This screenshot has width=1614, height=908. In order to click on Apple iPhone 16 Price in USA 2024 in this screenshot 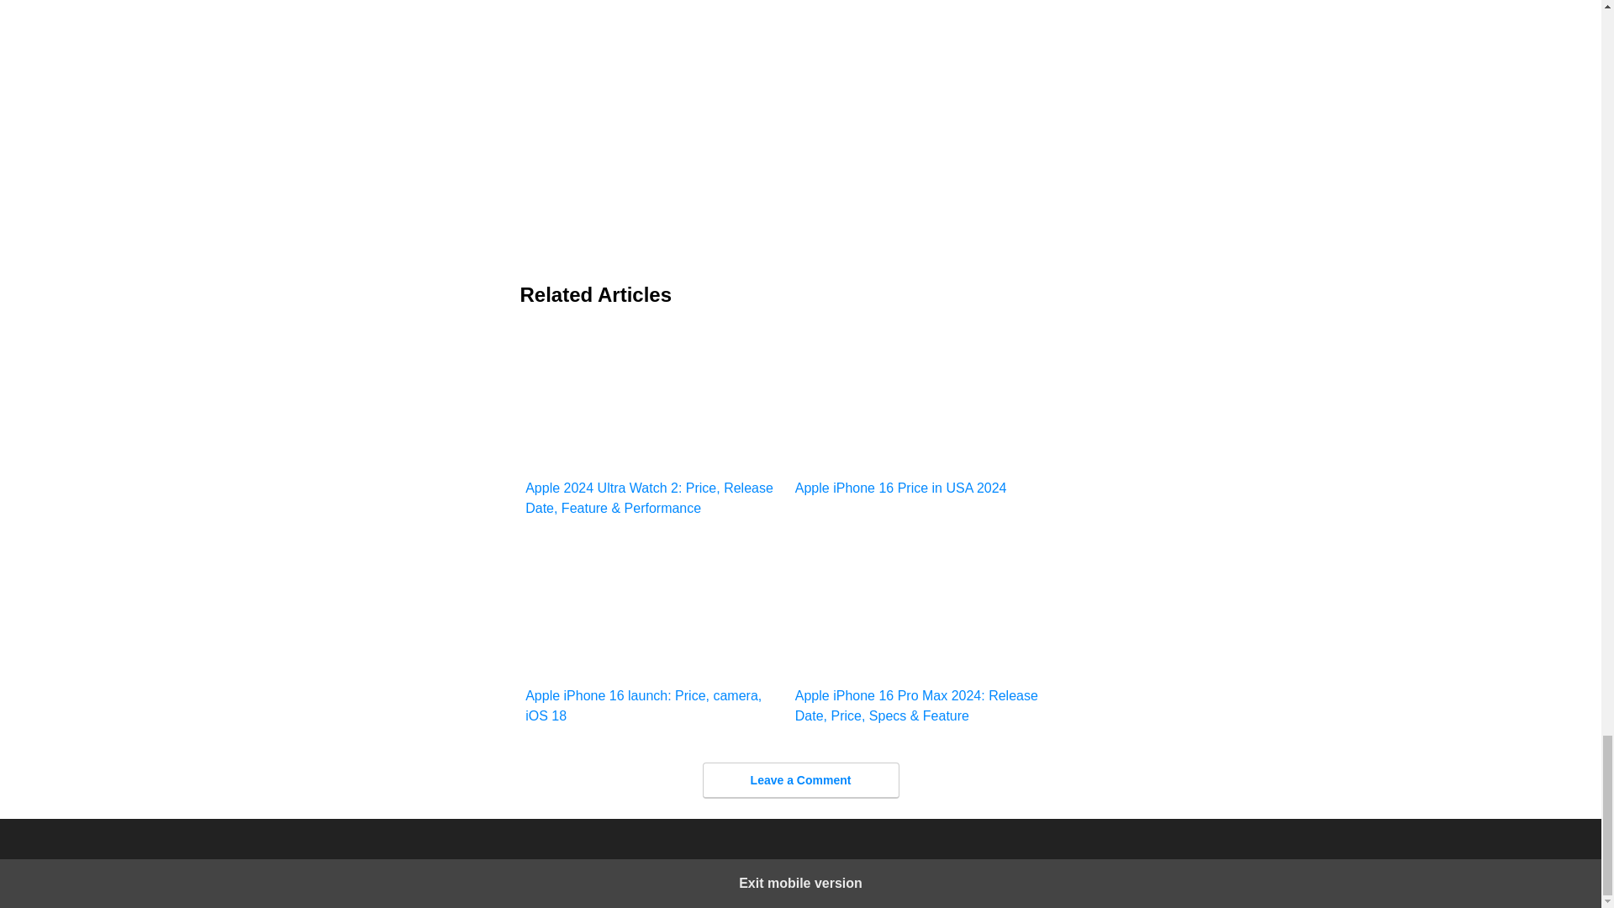, I will do `click(925, 412)`.